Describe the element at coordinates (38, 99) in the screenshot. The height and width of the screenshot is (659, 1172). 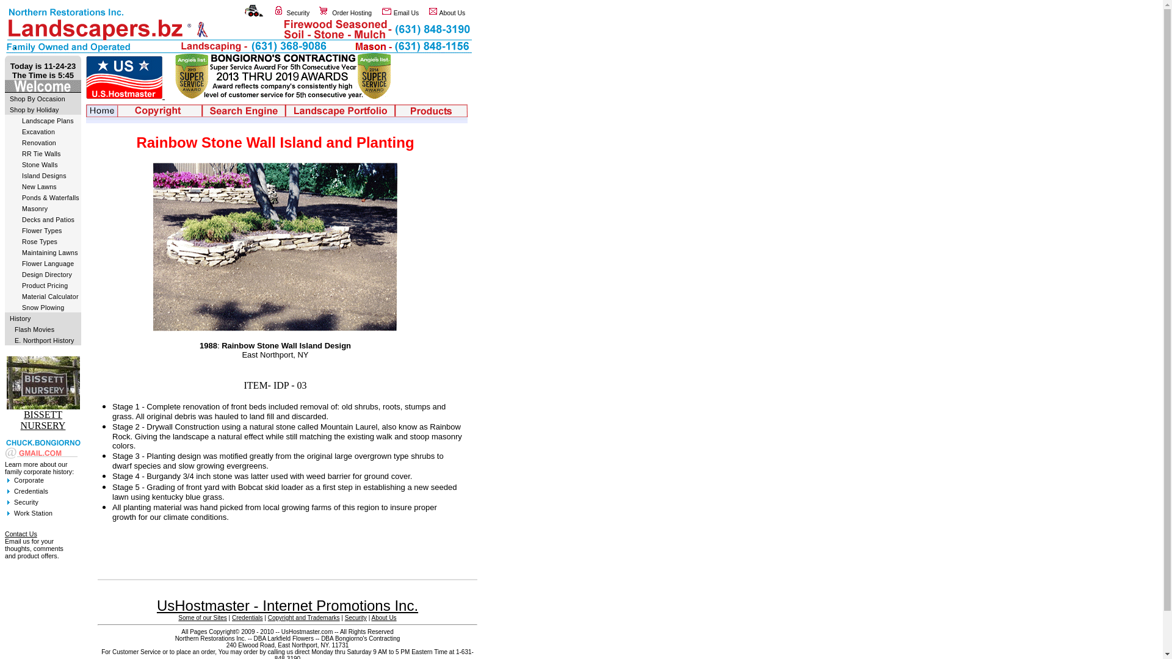
I see `Shop By Occasion` at that location.